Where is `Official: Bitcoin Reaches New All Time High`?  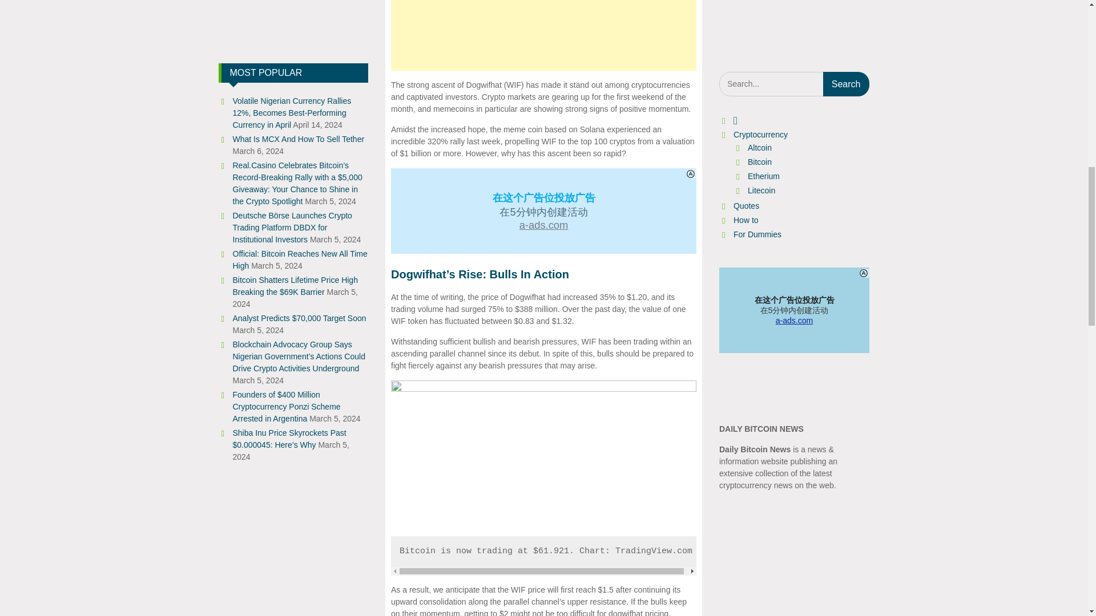
Official: Bitcoin Reaches New All Time High is located at coordinates (300, 260).